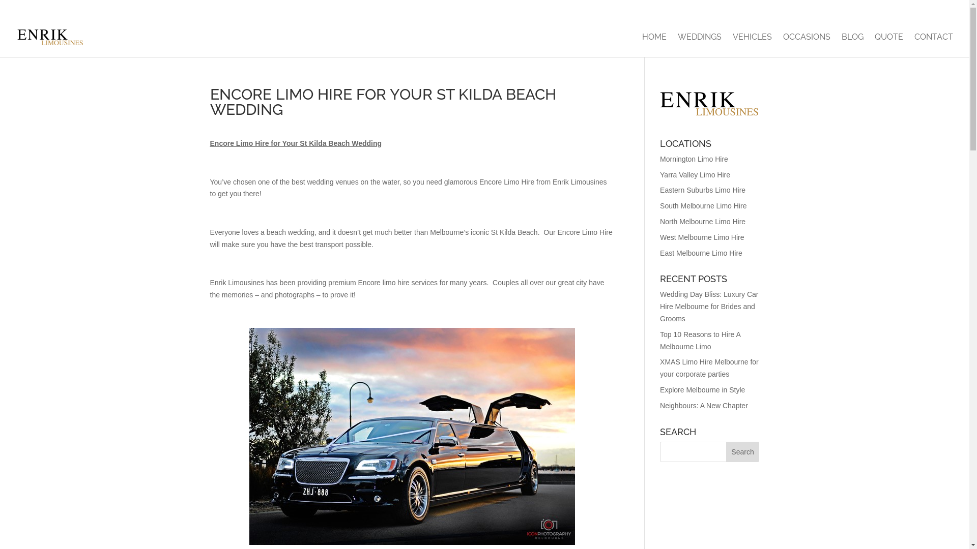 This screenshot has height=549, width=977. What do you see at coordinates (441, 10) in the screenshot?
I see `DARK ANGEL BLACK LIMOUSINE` at bounding box center [441, 10].